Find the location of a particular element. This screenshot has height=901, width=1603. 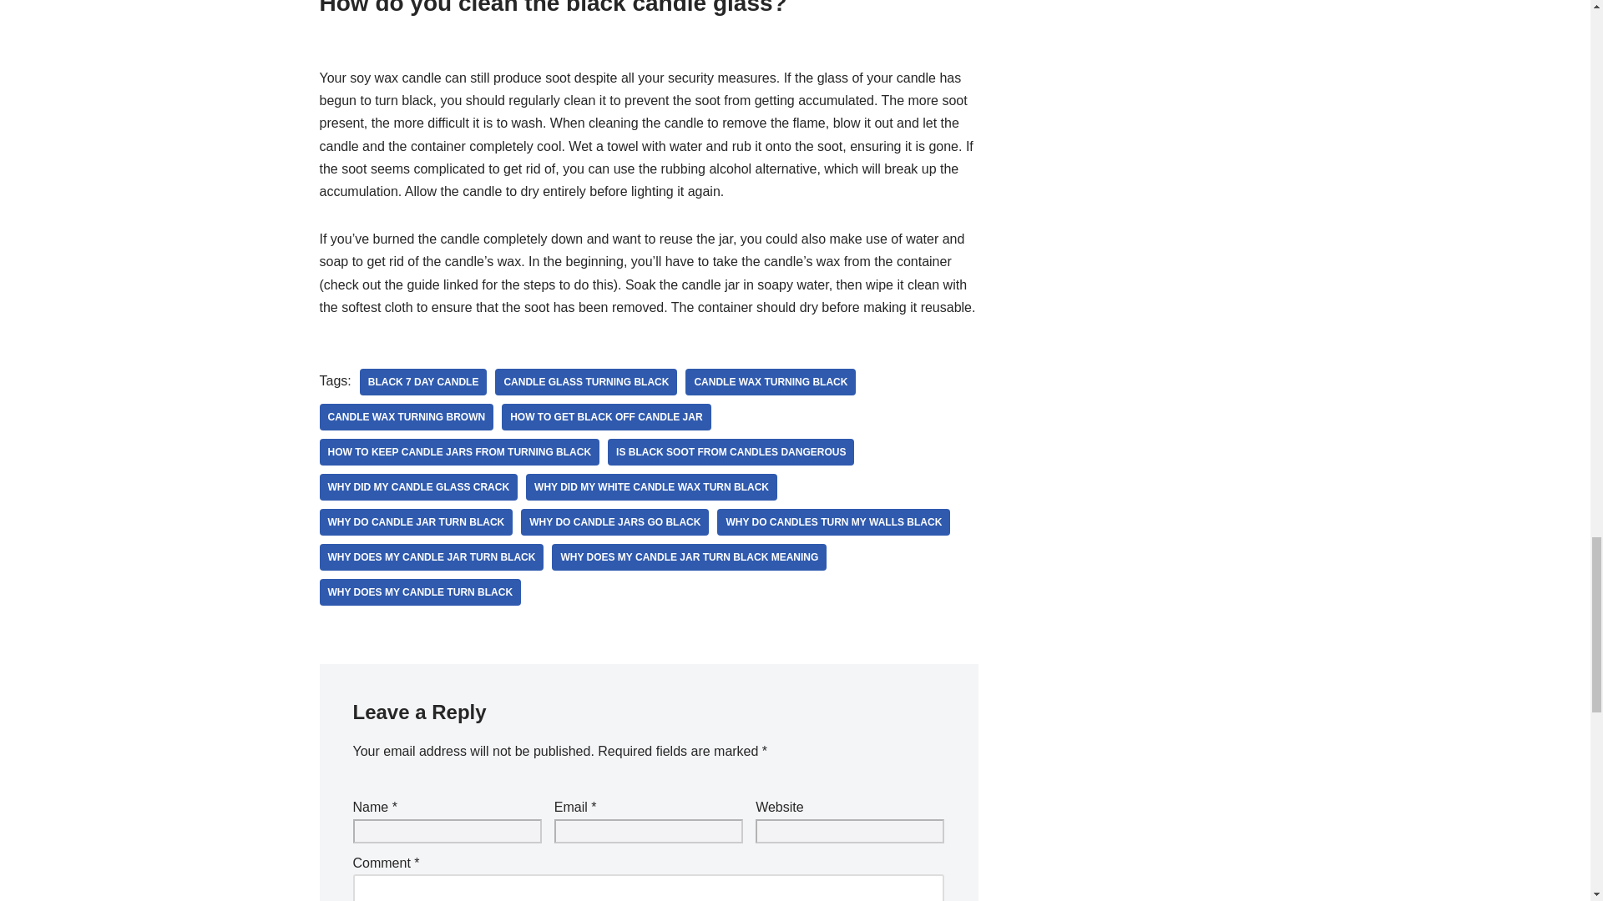

WHY DO CANDLE JARS GO BLACK is located at coordinates (614, 522).